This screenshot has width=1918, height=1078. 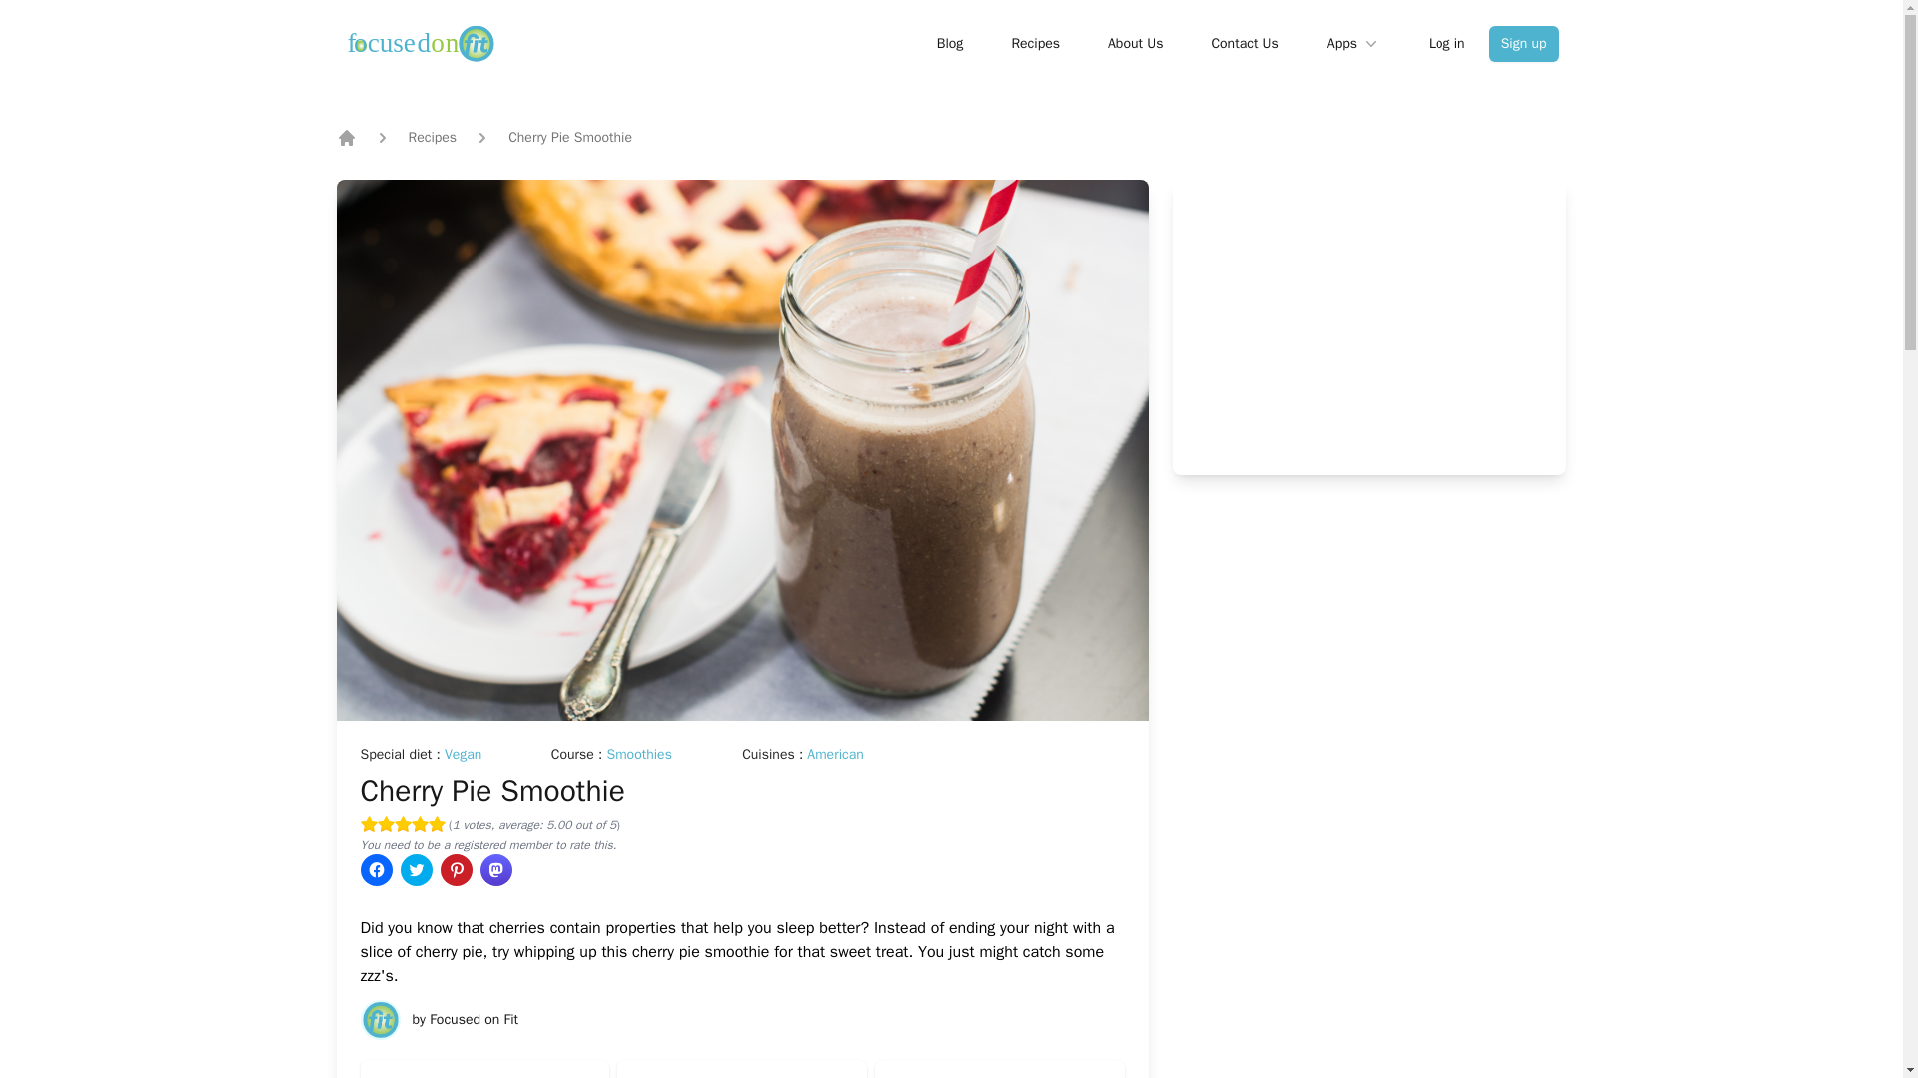 What do you see at coordinates (835, 754) in the screenshot?
I see `American` at bounding box center [835, 754].